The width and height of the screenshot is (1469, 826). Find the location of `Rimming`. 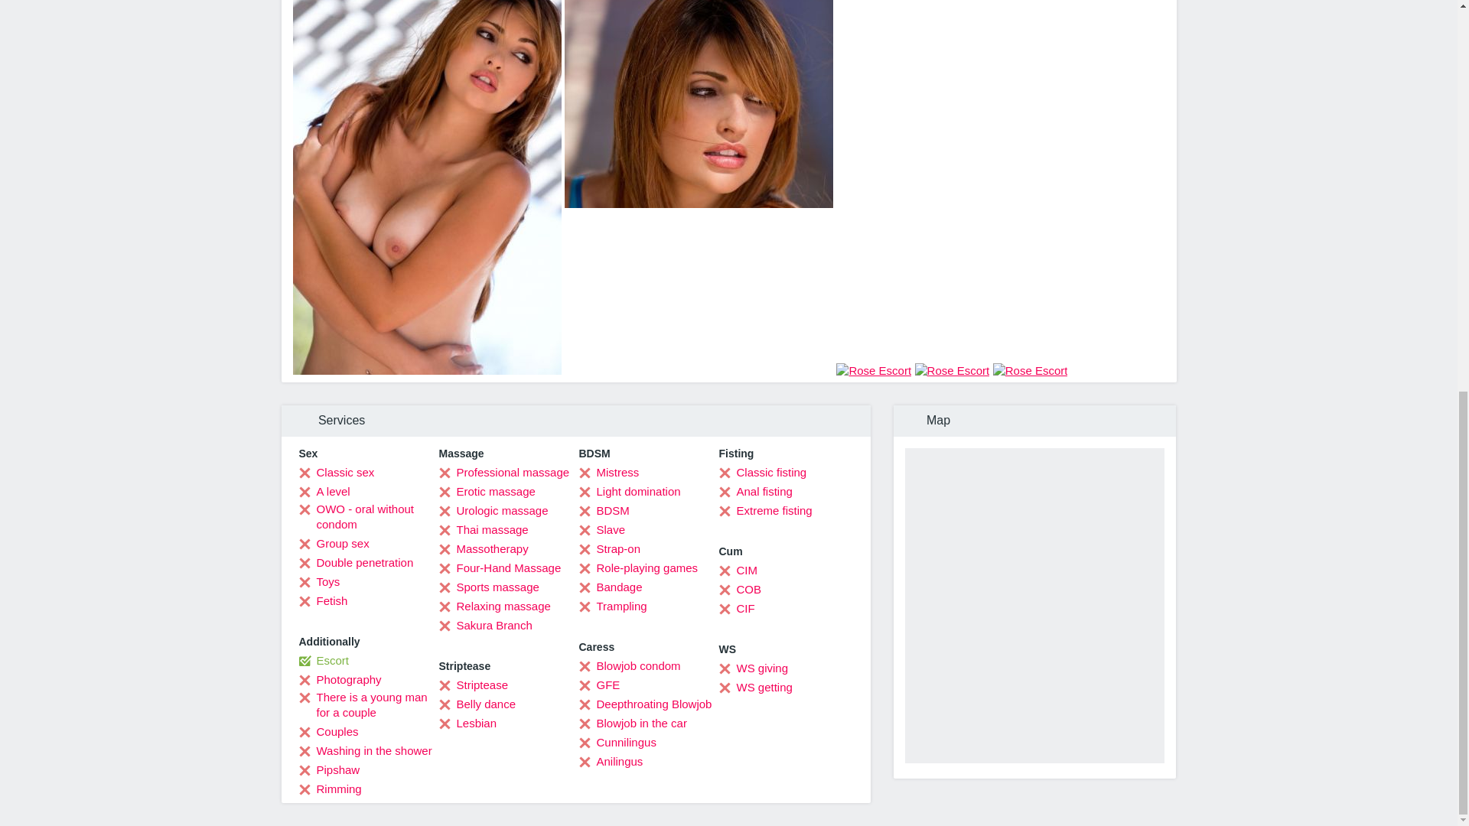

Rimming is located at coordinates (329, 789).